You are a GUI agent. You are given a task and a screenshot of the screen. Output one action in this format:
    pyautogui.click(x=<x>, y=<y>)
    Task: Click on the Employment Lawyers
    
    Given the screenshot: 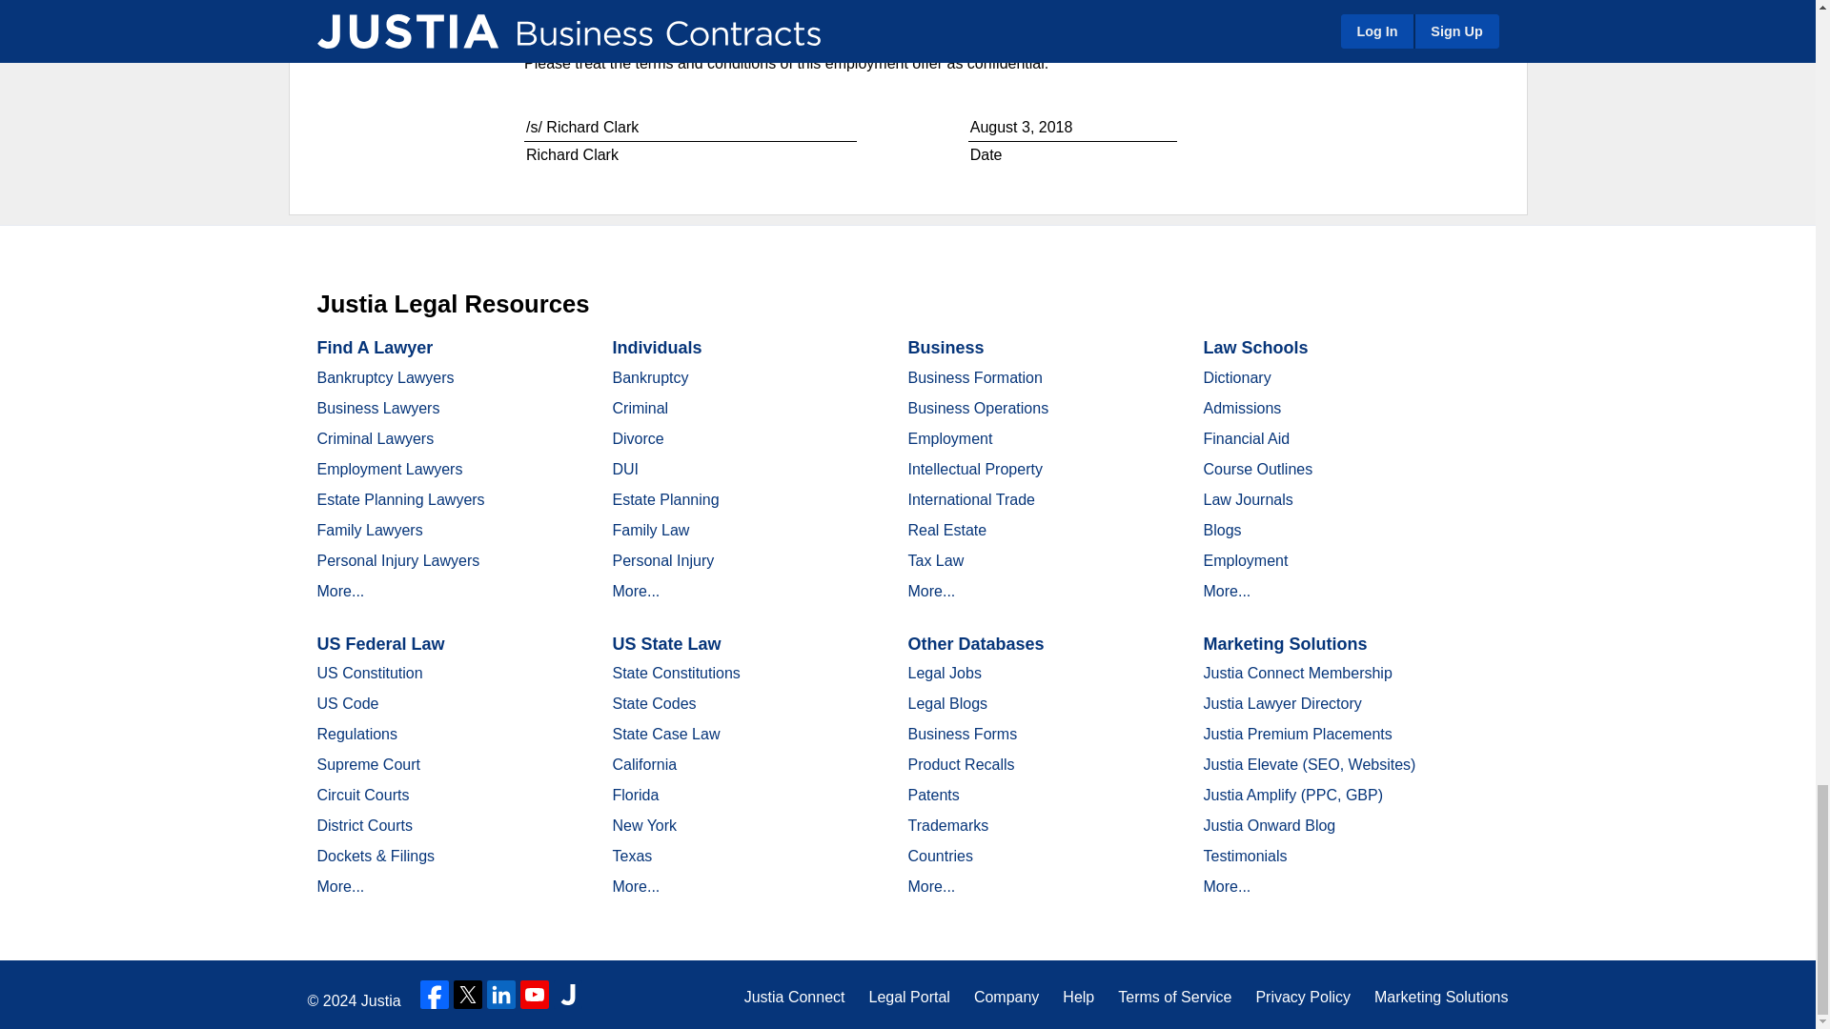 What is the action you would take?
    pyautogui.click(x=389, y=469)
    